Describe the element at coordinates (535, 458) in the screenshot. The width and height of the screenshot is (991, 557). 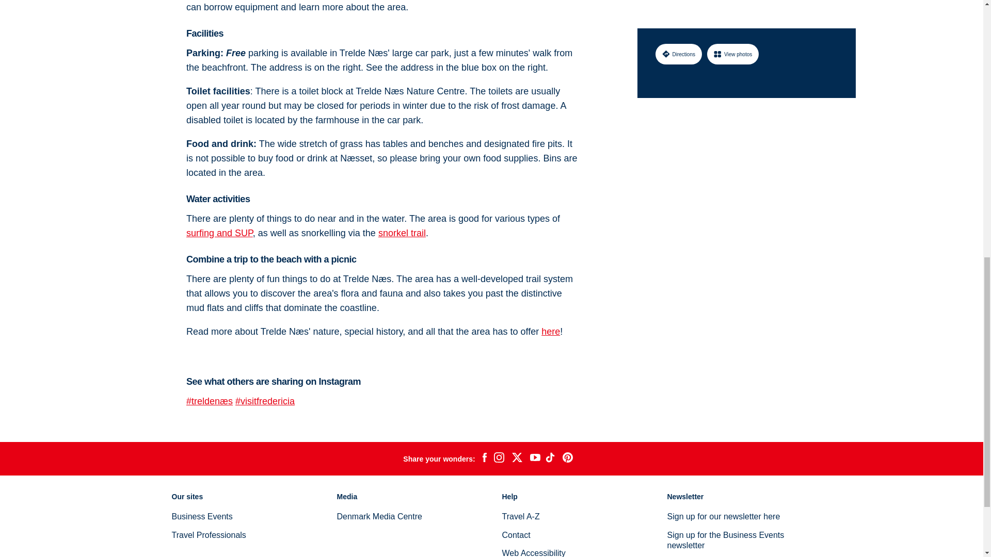
I see `youtube` at that location.